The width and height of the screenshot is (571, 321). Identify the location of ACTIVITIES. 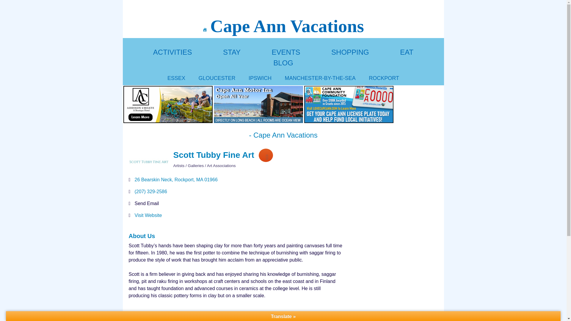
(172, 52).